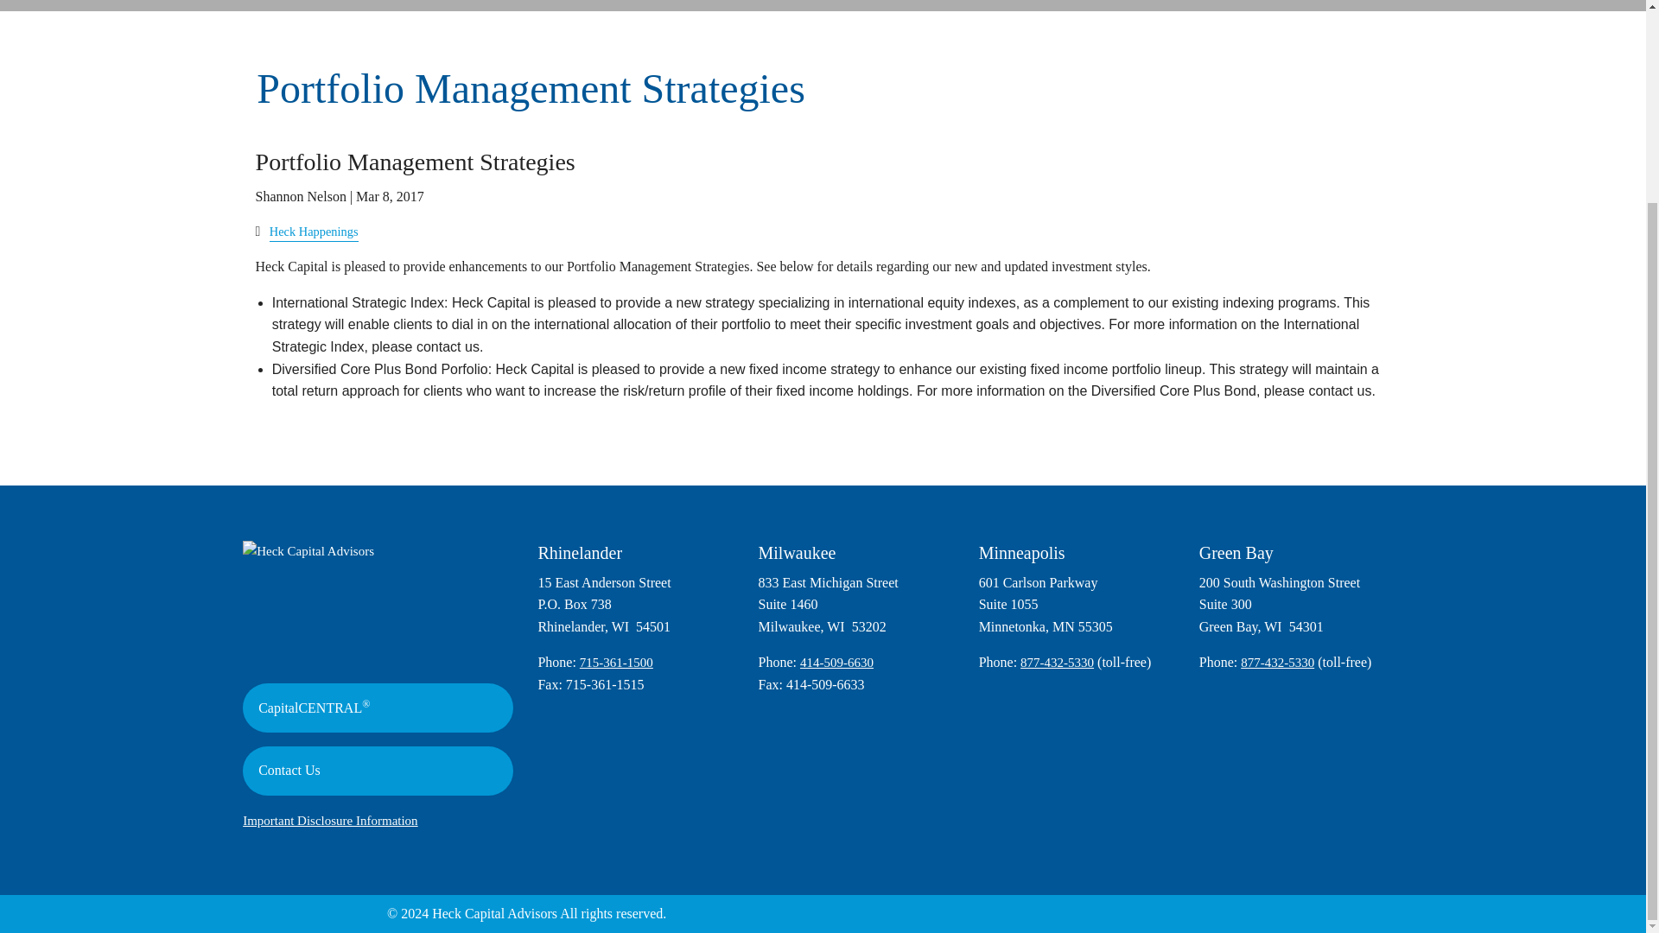 The height and width of the screenshot is (933, 1659). What do you see at coordinates (330, 820) in the screenshot?
I see `Important Disclosure Information` at bounding box center [330, 820].